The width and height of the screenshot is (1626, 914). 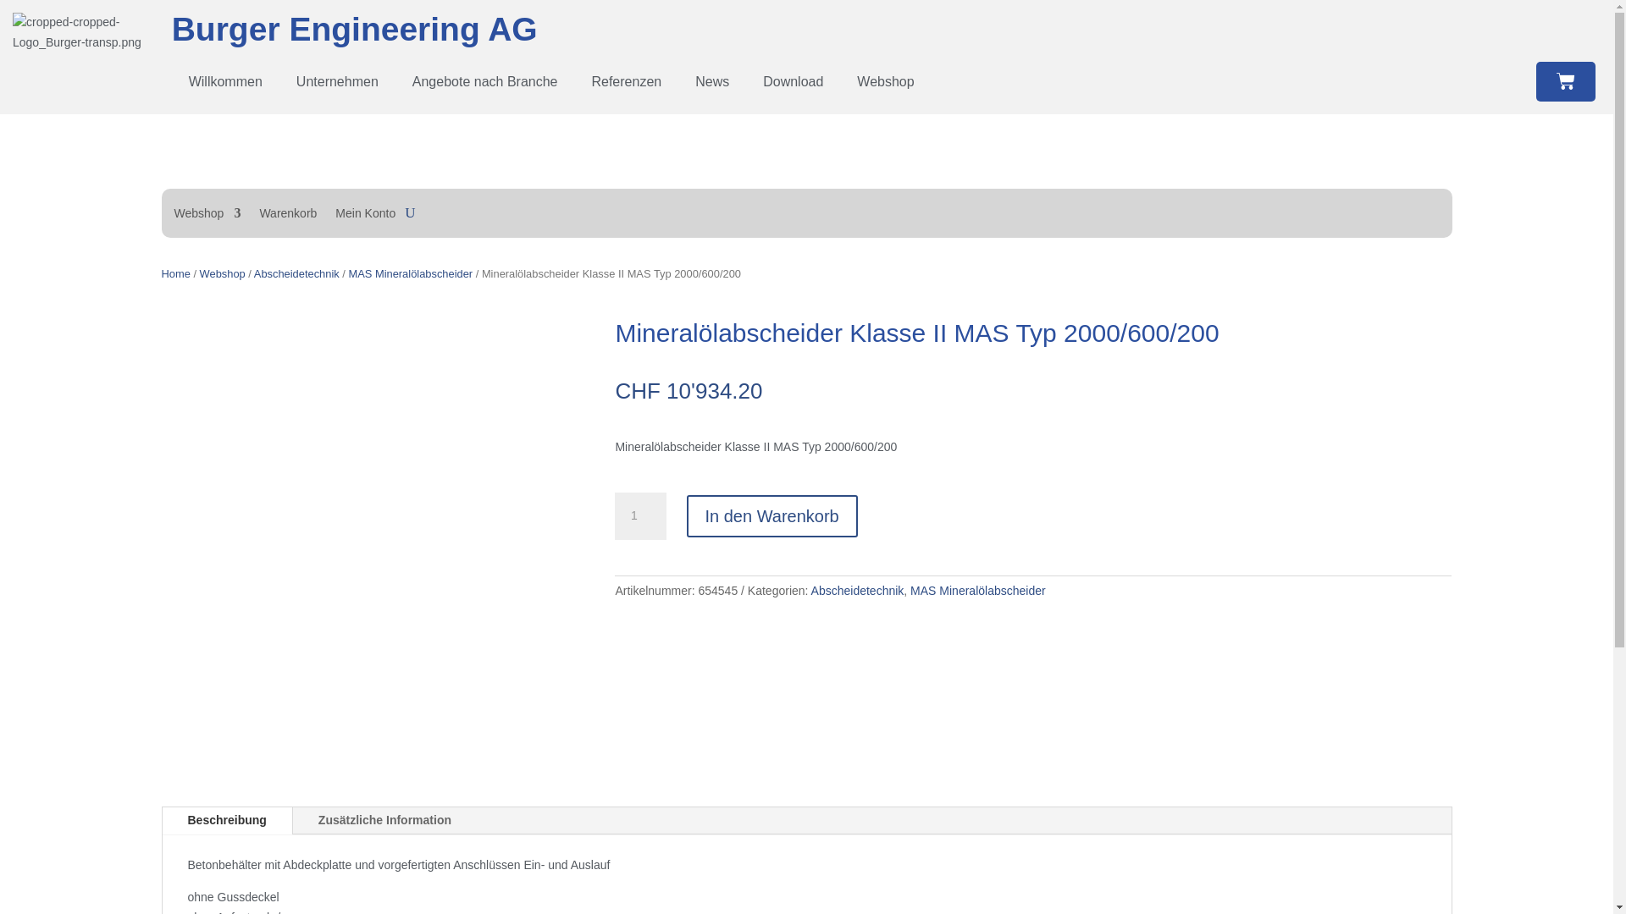 I want to click on News, so click(x=712, y=82).